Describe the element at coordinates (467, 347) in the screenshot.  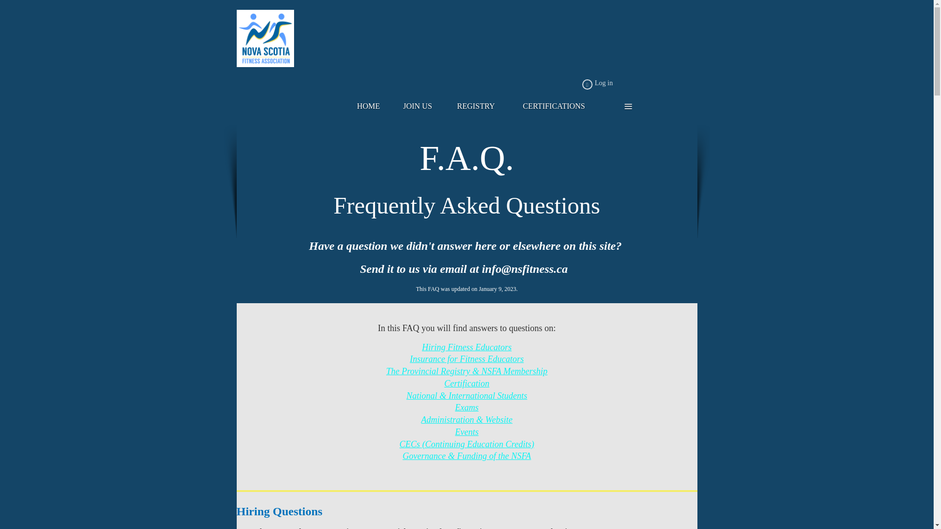
I see `Hiring Fitness Educators` at that location.